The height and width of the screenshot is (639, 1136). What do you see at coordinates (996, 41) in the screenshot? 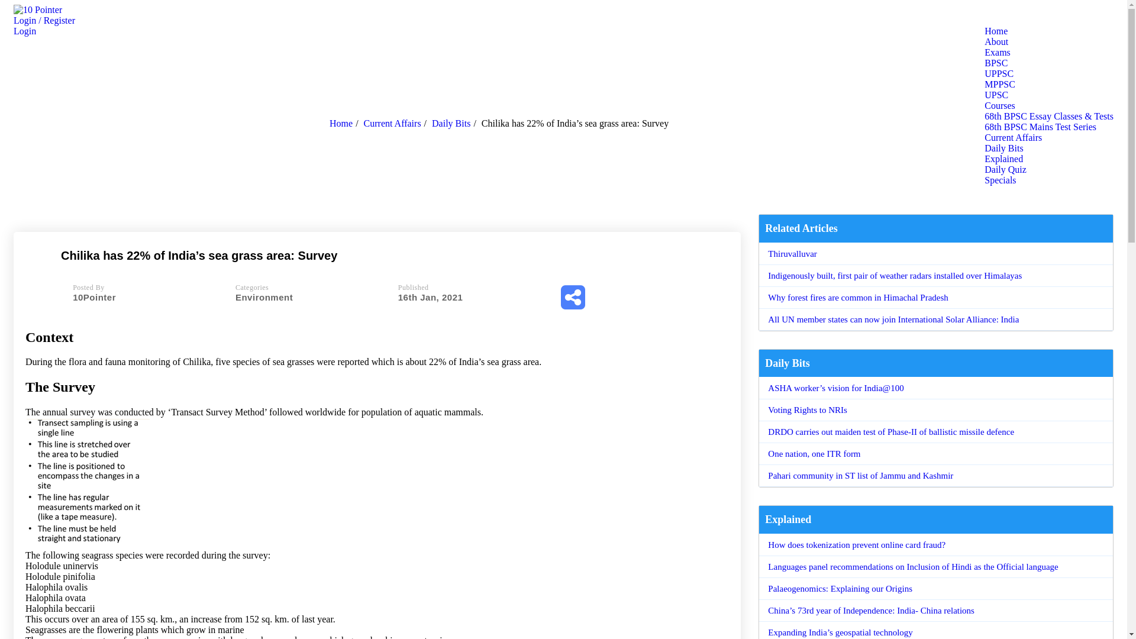
I see `About` at bounding box center [996, 41].